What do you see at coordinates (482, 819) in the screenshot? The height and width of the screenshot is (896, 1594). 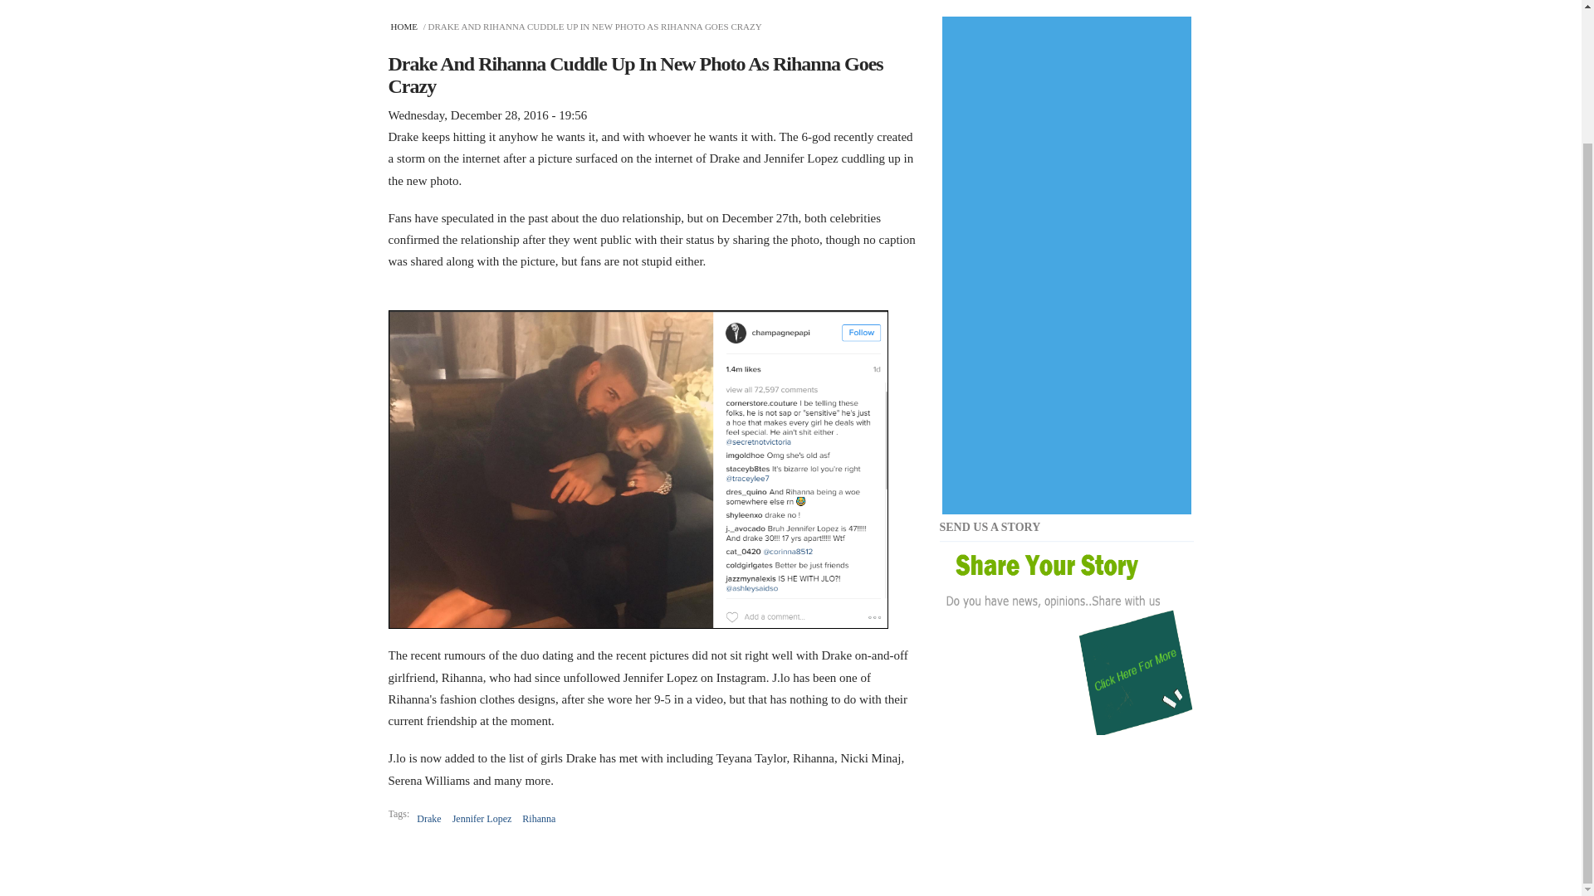 I see `Jennifer Lopez` at bounding box center [482, 819].